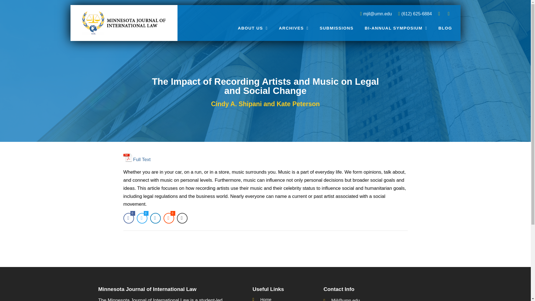  I want to click on SUBMISSIONS, so click(337, 28).